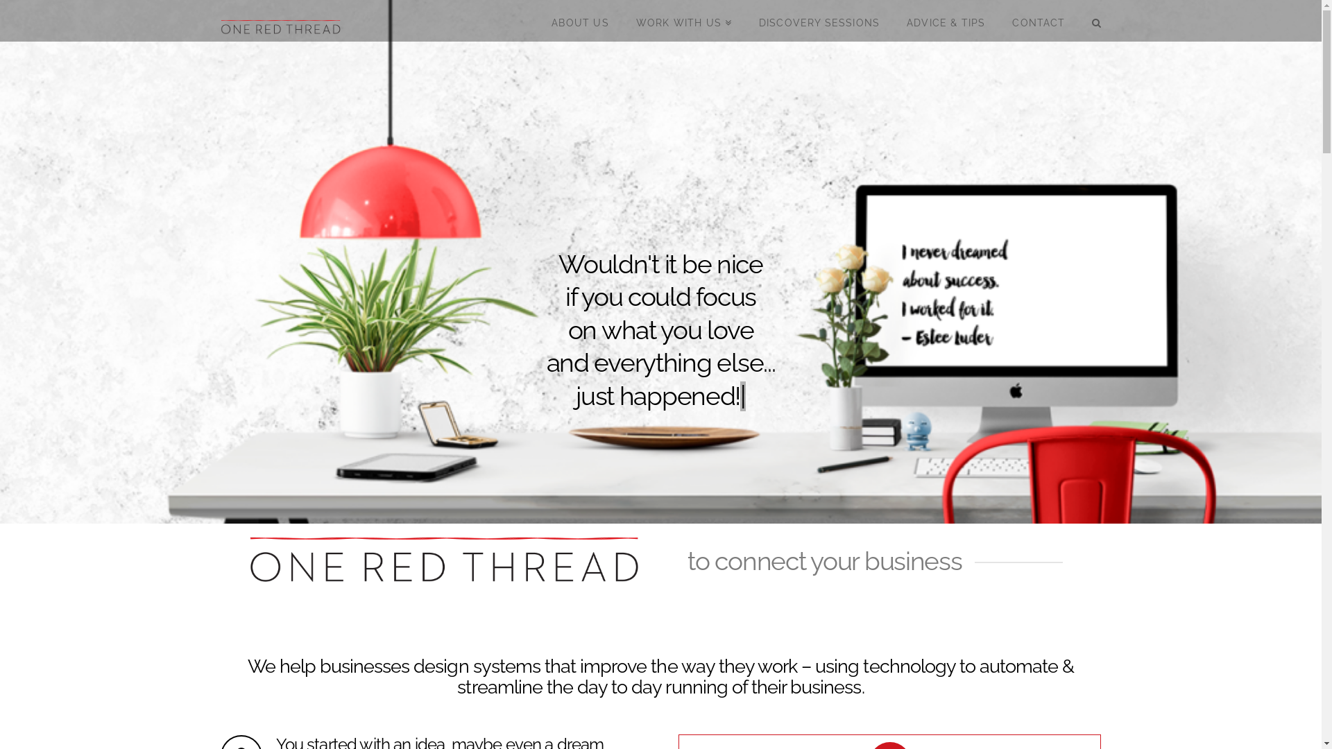 This screenshot has height=749, width=1332. What do you see at coordinates (819, 21) in the screenshot?
I see `DISCOVERY SESSIONS` at bounding box center [819, 21].